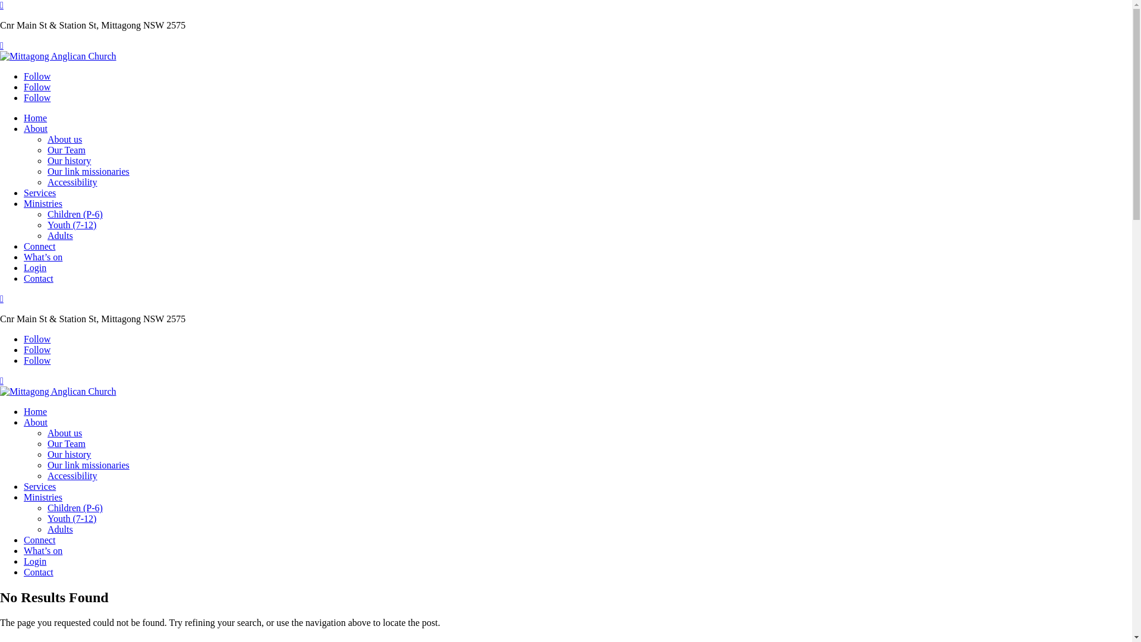 The image size is (1141, 642). What do you see at coordinates (69, 454) in the screenshot?
I see `Our history` at bounding box center [69, 454].